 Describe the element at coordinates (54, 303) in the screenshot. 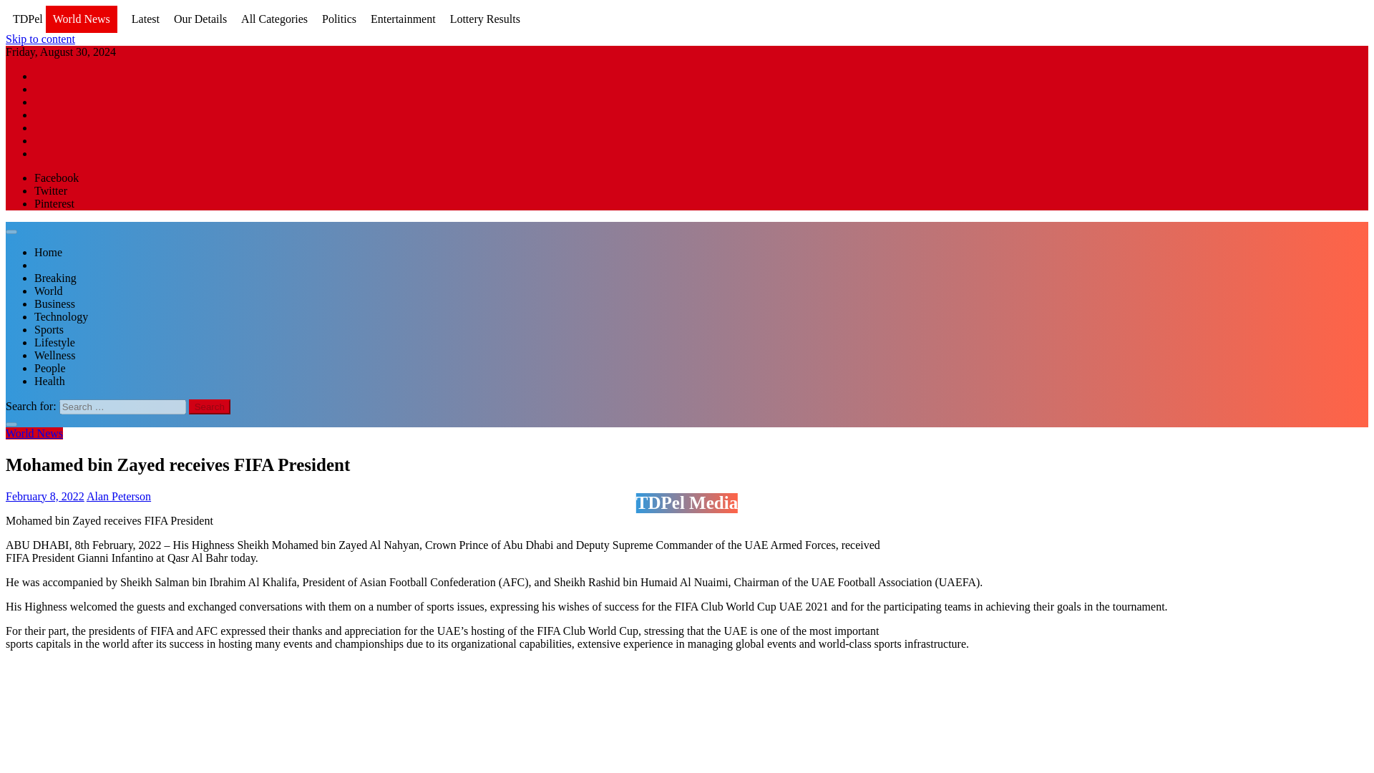

I see `Business` at that location.